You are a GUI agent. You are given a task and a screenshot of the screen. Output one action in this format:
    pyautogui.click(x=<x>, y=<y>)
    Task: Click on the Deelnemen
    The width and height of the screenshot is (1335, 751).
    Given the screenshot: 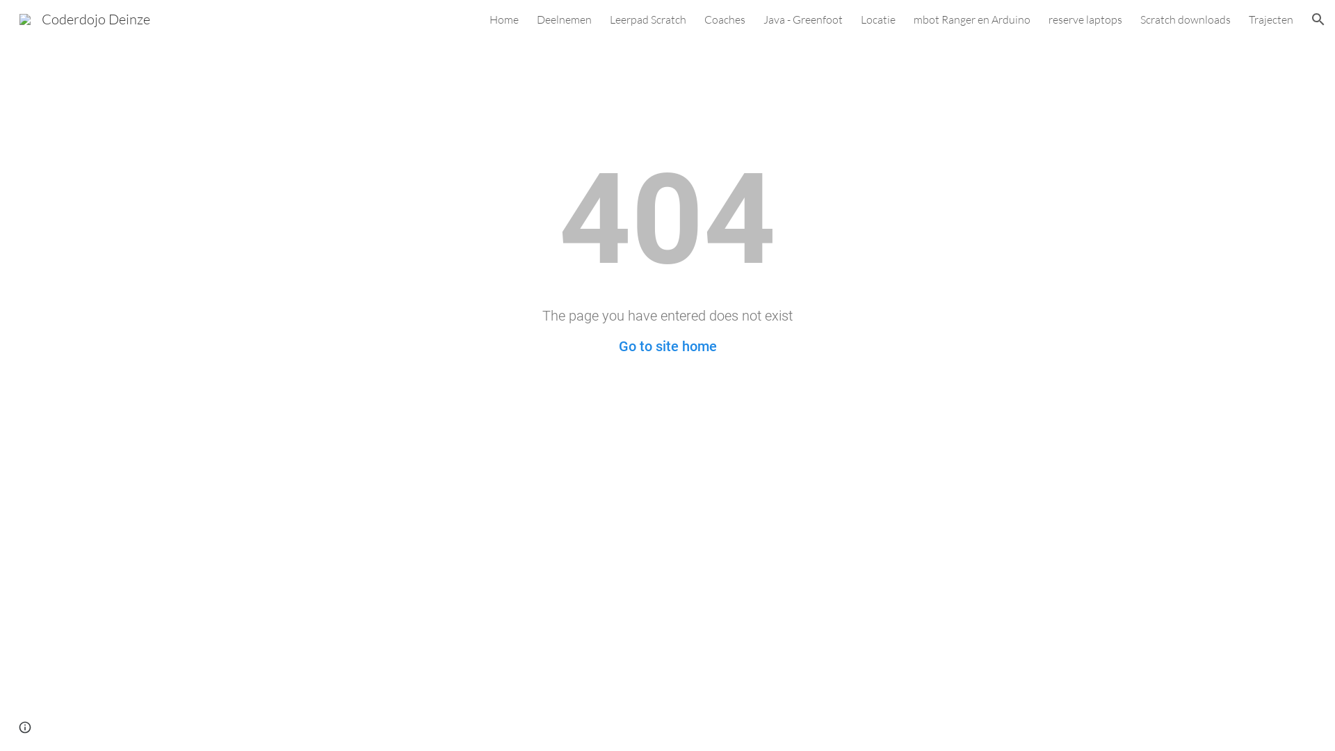 What is the action you would take?
    pyautogui.click(x=565, y=19)
    